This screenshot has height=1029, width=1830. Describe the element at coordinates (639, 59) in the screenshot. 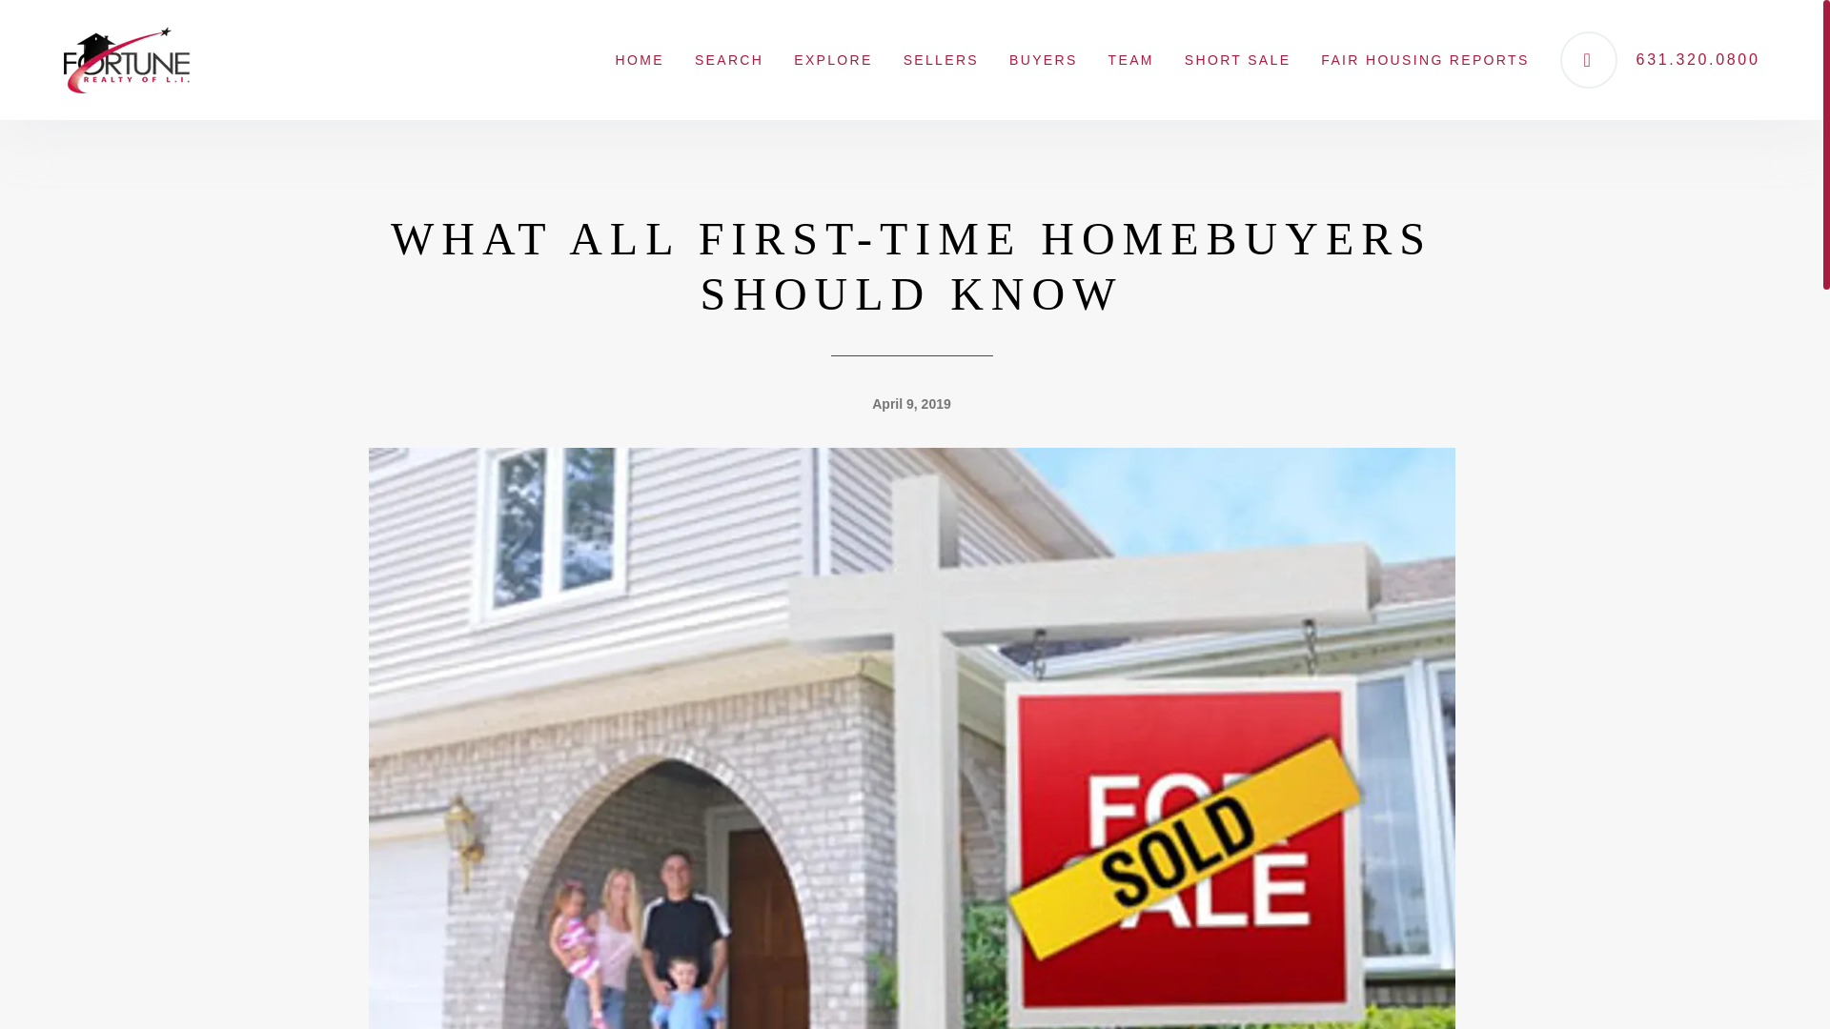

I see `HOME` at that location.